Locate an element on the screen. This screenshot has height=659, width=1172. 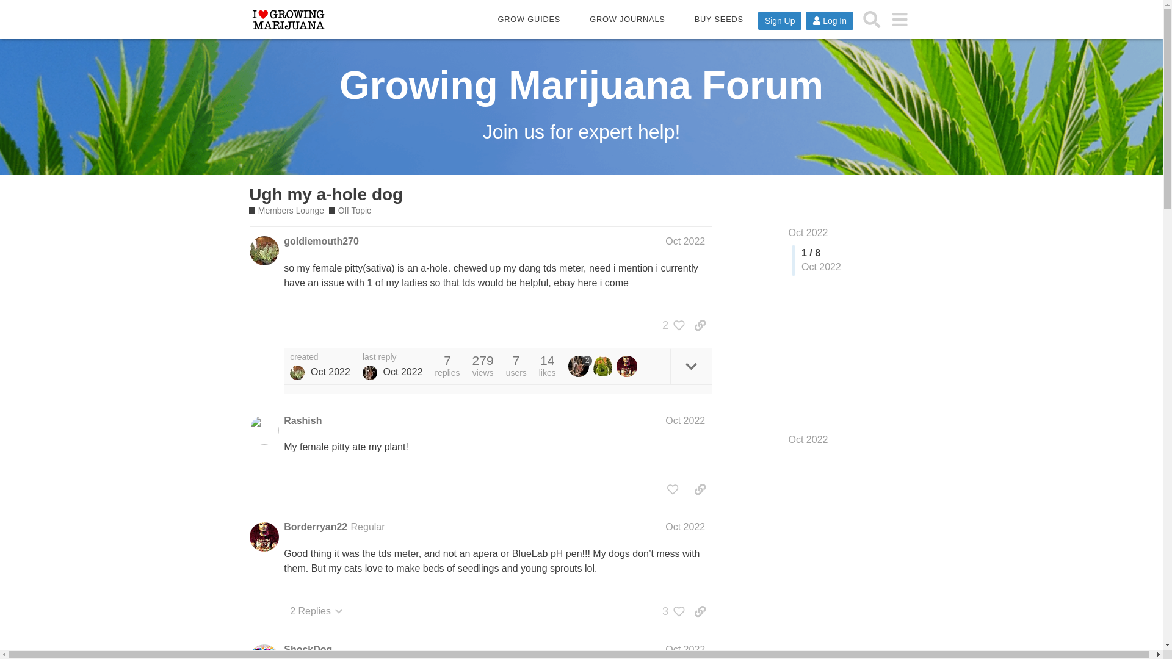
Rashish is located at coordinates (302, 421).